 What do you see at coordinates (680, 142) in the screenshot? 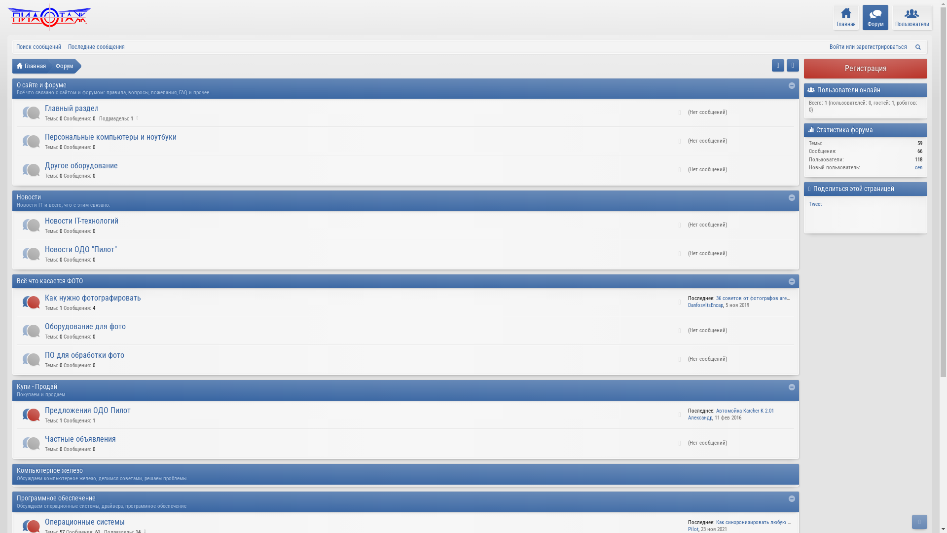
I see `RSS` at bounding box center [680, 142].